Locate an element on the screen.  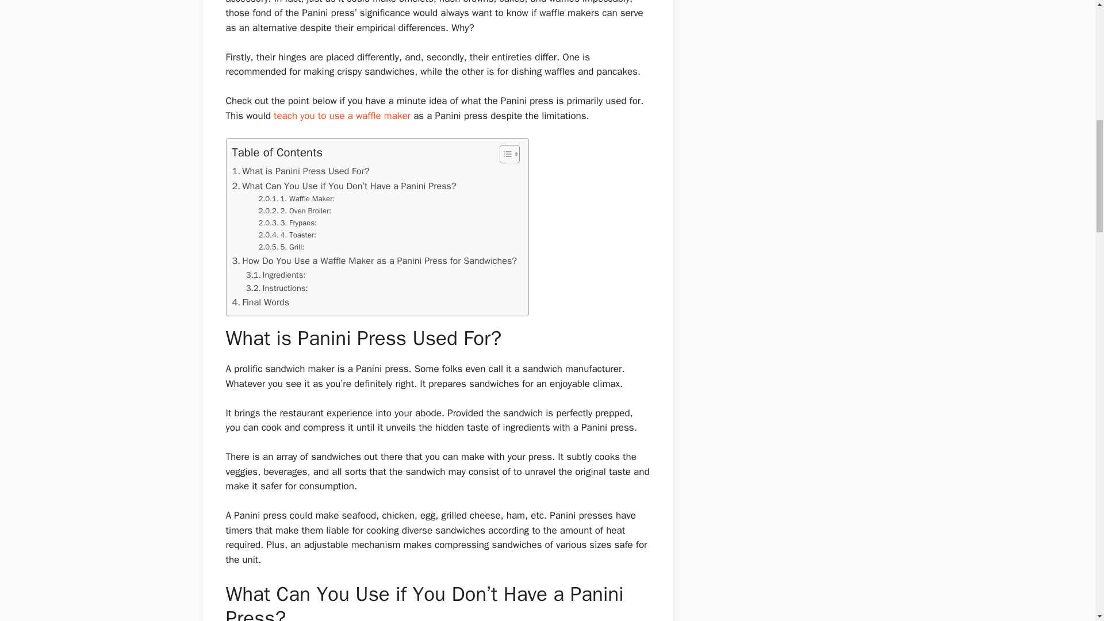
Final Words is located at coordinates (260, 302).